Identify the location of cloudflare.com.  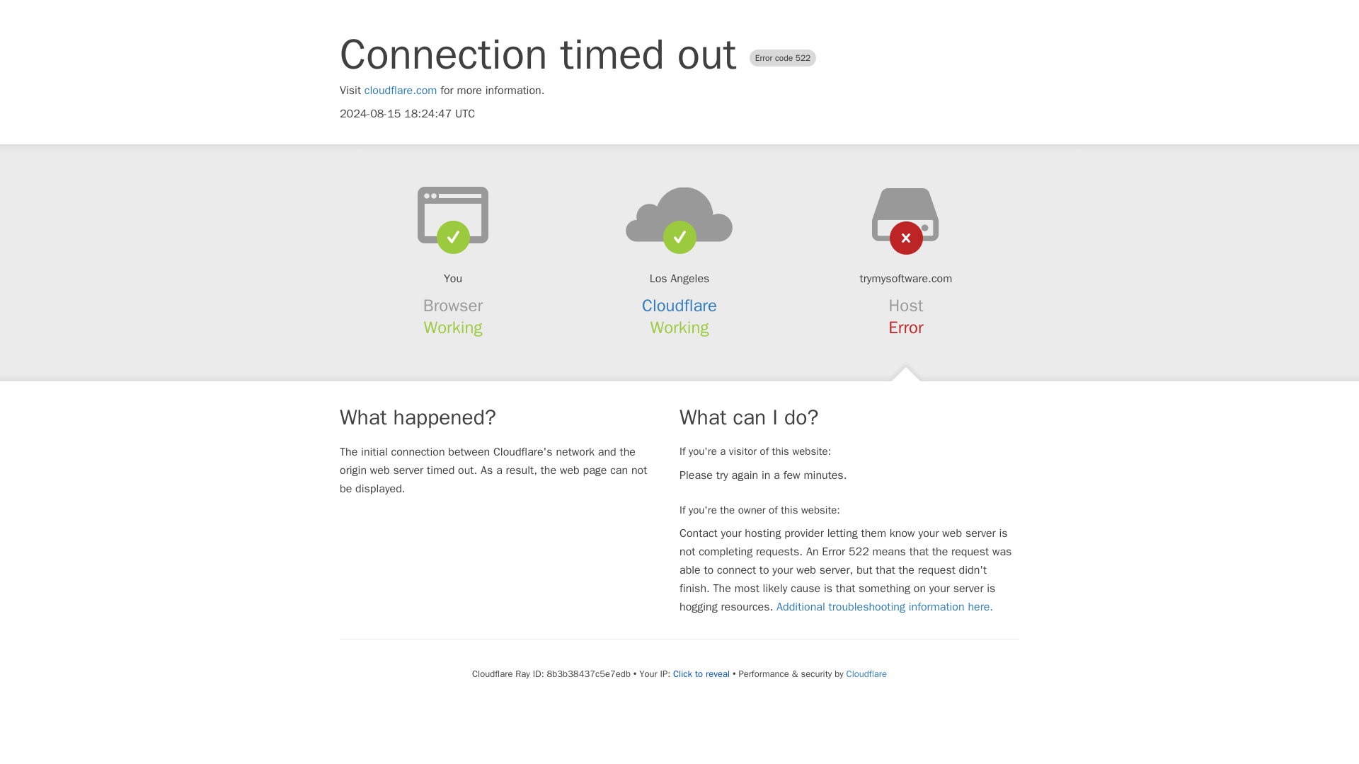
(401, 91).